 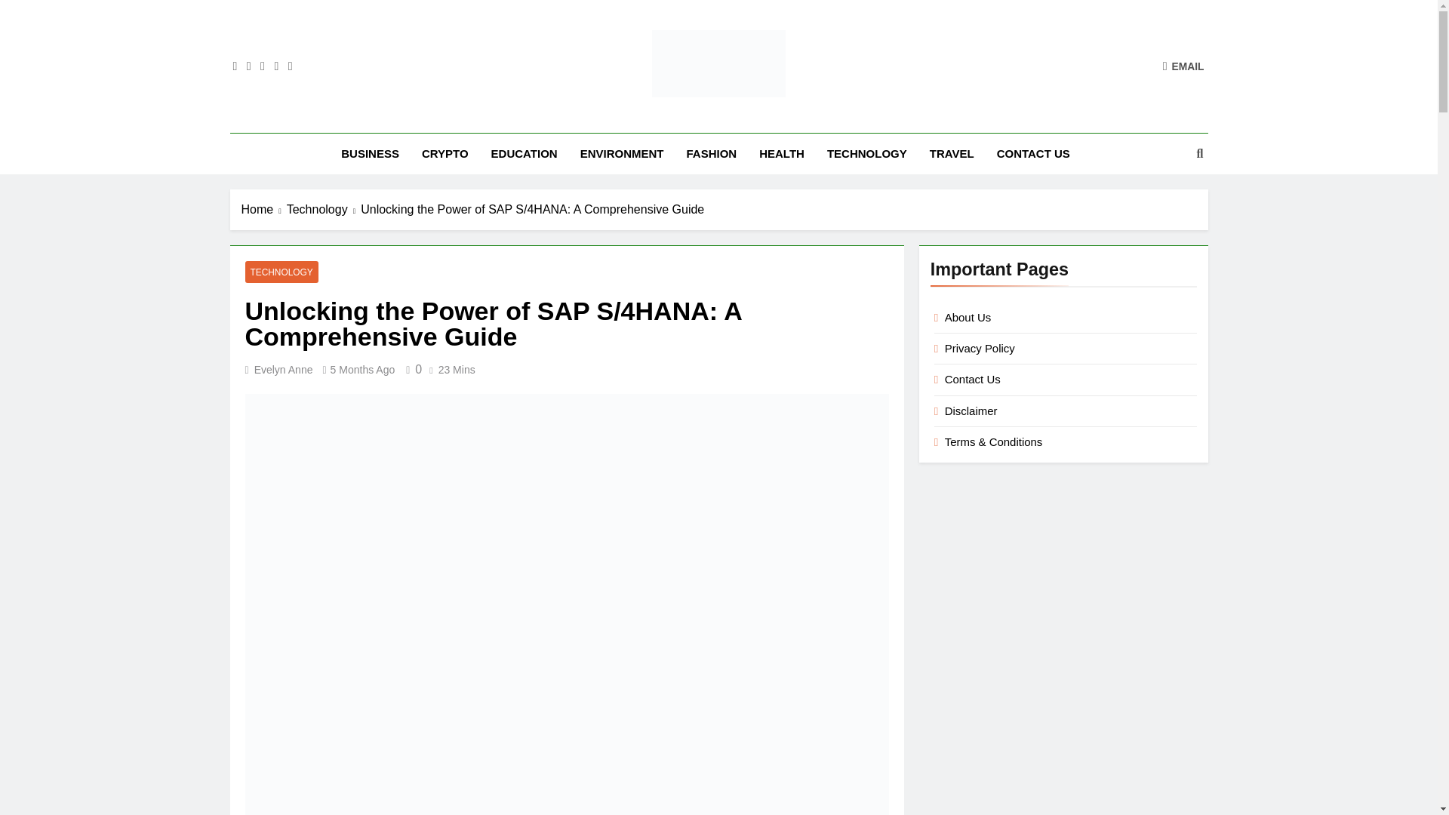 What do you see at coordinates (1183, 66) in the screenshot?
I see `EMAIL` at bounding box center [1183, 66].